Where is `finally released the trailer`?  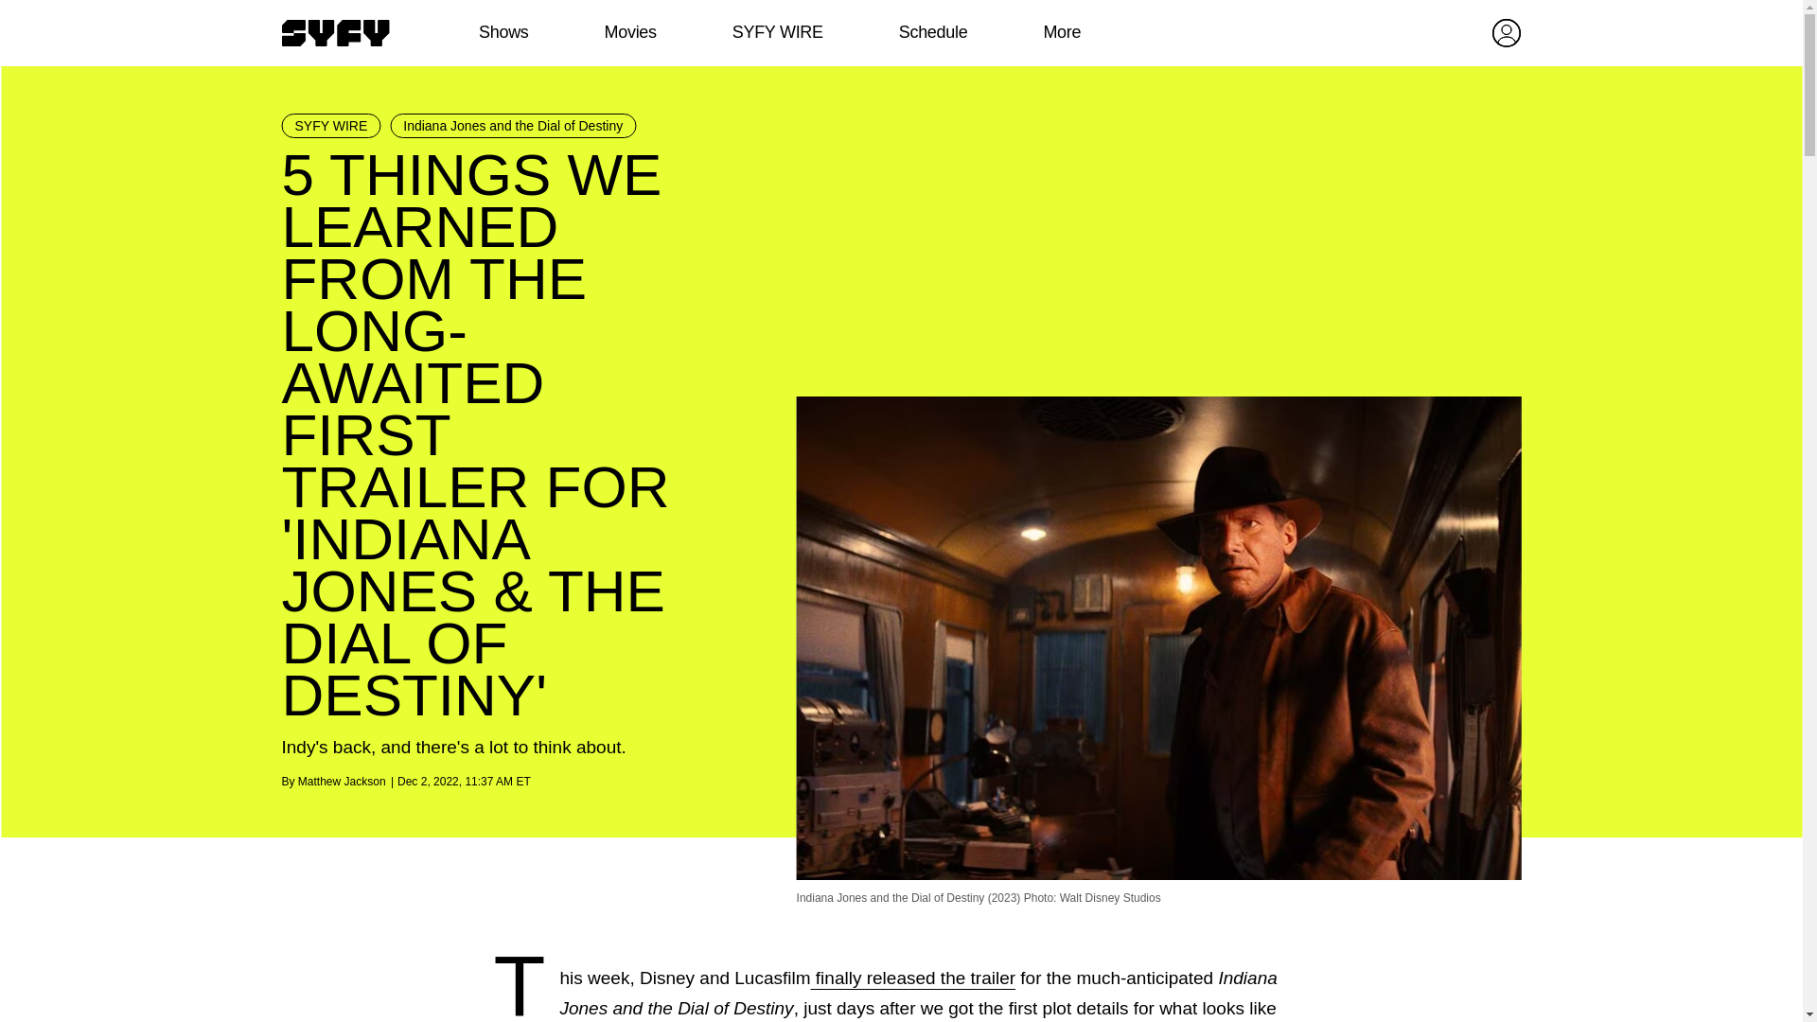
finally released the trailer is located at coordinates (912, 978).